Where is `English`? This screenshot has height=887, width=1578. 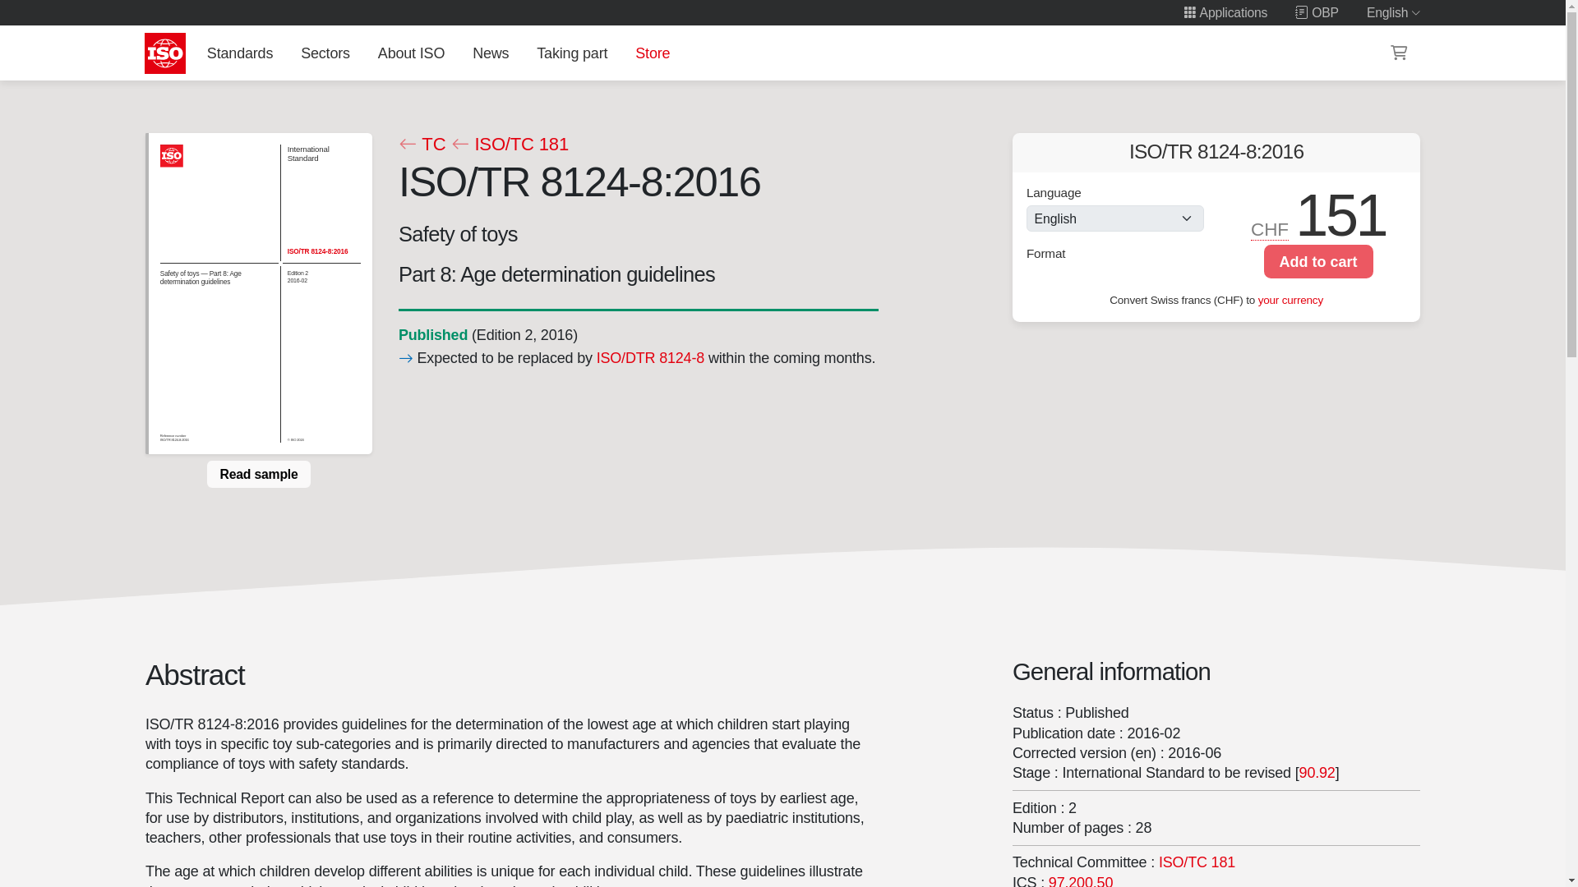
English is located at coordinates (1394, 12).